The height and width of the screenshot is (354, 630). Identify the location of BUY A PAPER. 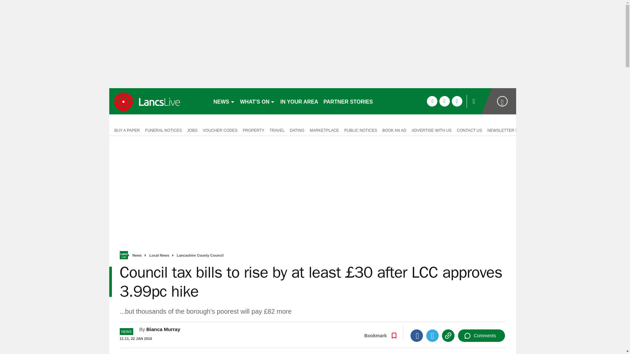
(125, 130).